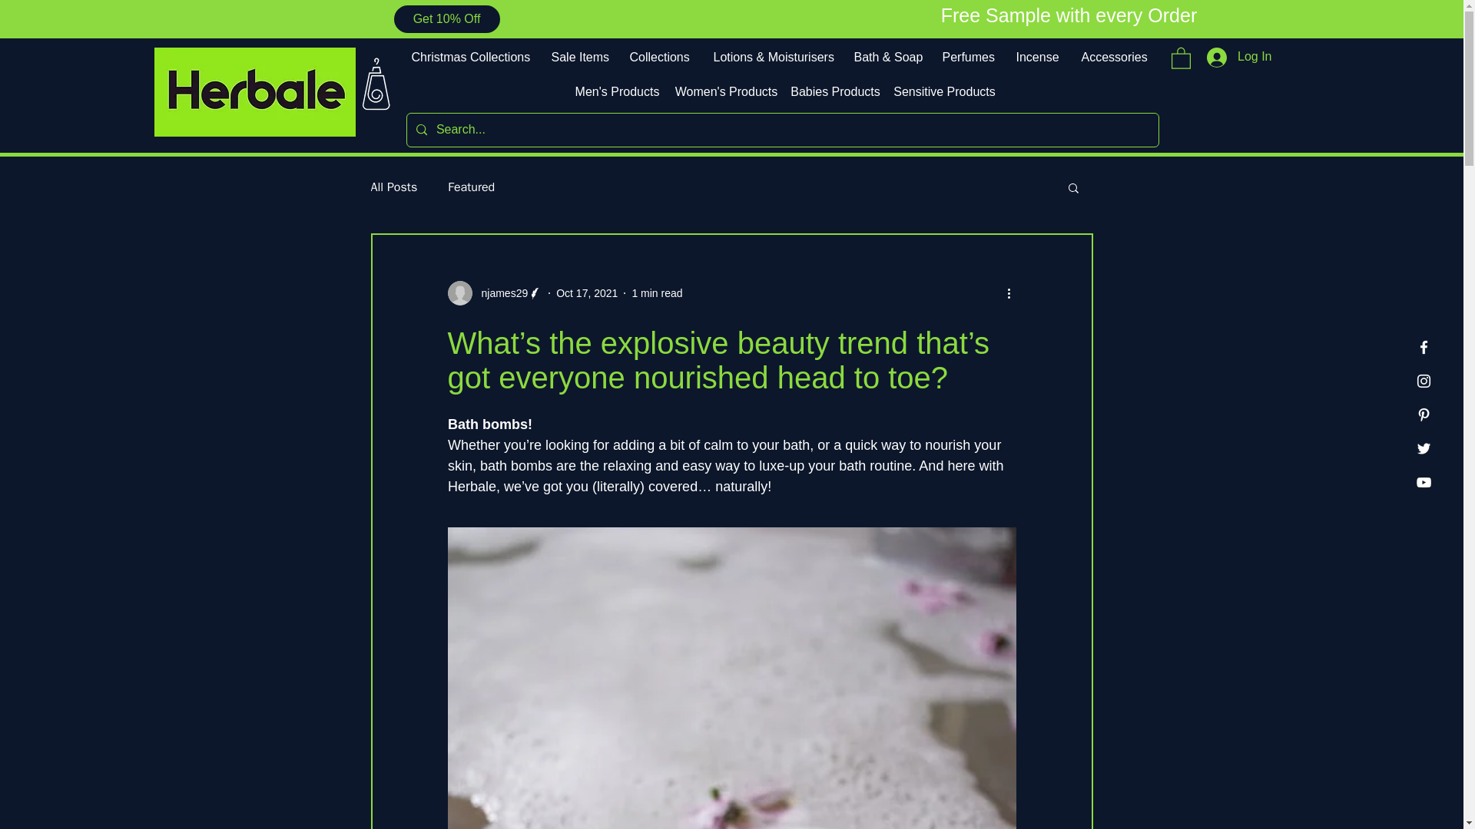 This screenshot has height=829, width=1475. What do you see at coordinates (469, 57) in the screenshot?
I see `Christmas Collections` at bounding box center [469, 57].